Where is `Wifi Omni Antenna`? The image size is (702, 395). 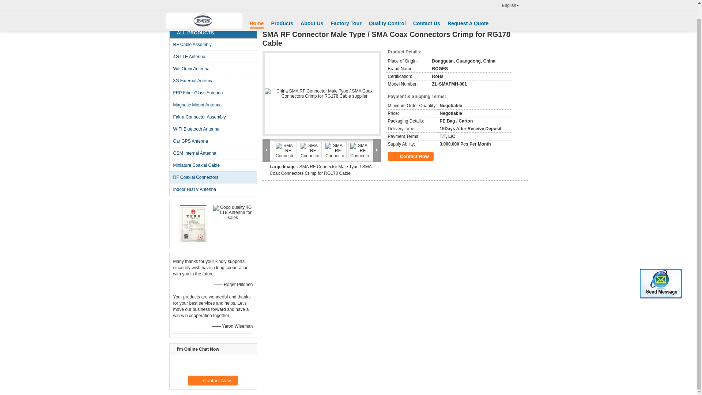
Wifi Omni Antenna is located at coordinates (214, 68).